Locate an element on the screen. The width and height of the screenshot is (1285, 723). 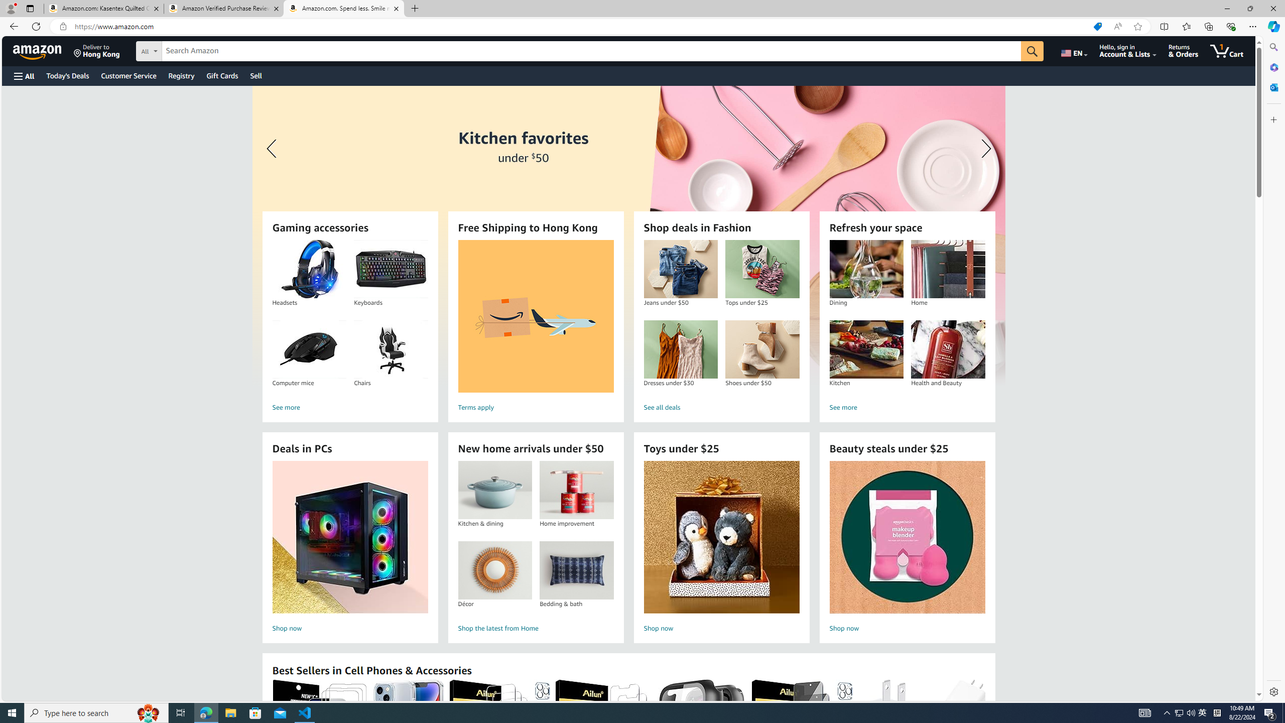
Next slide is located at coordinates (983, 149).